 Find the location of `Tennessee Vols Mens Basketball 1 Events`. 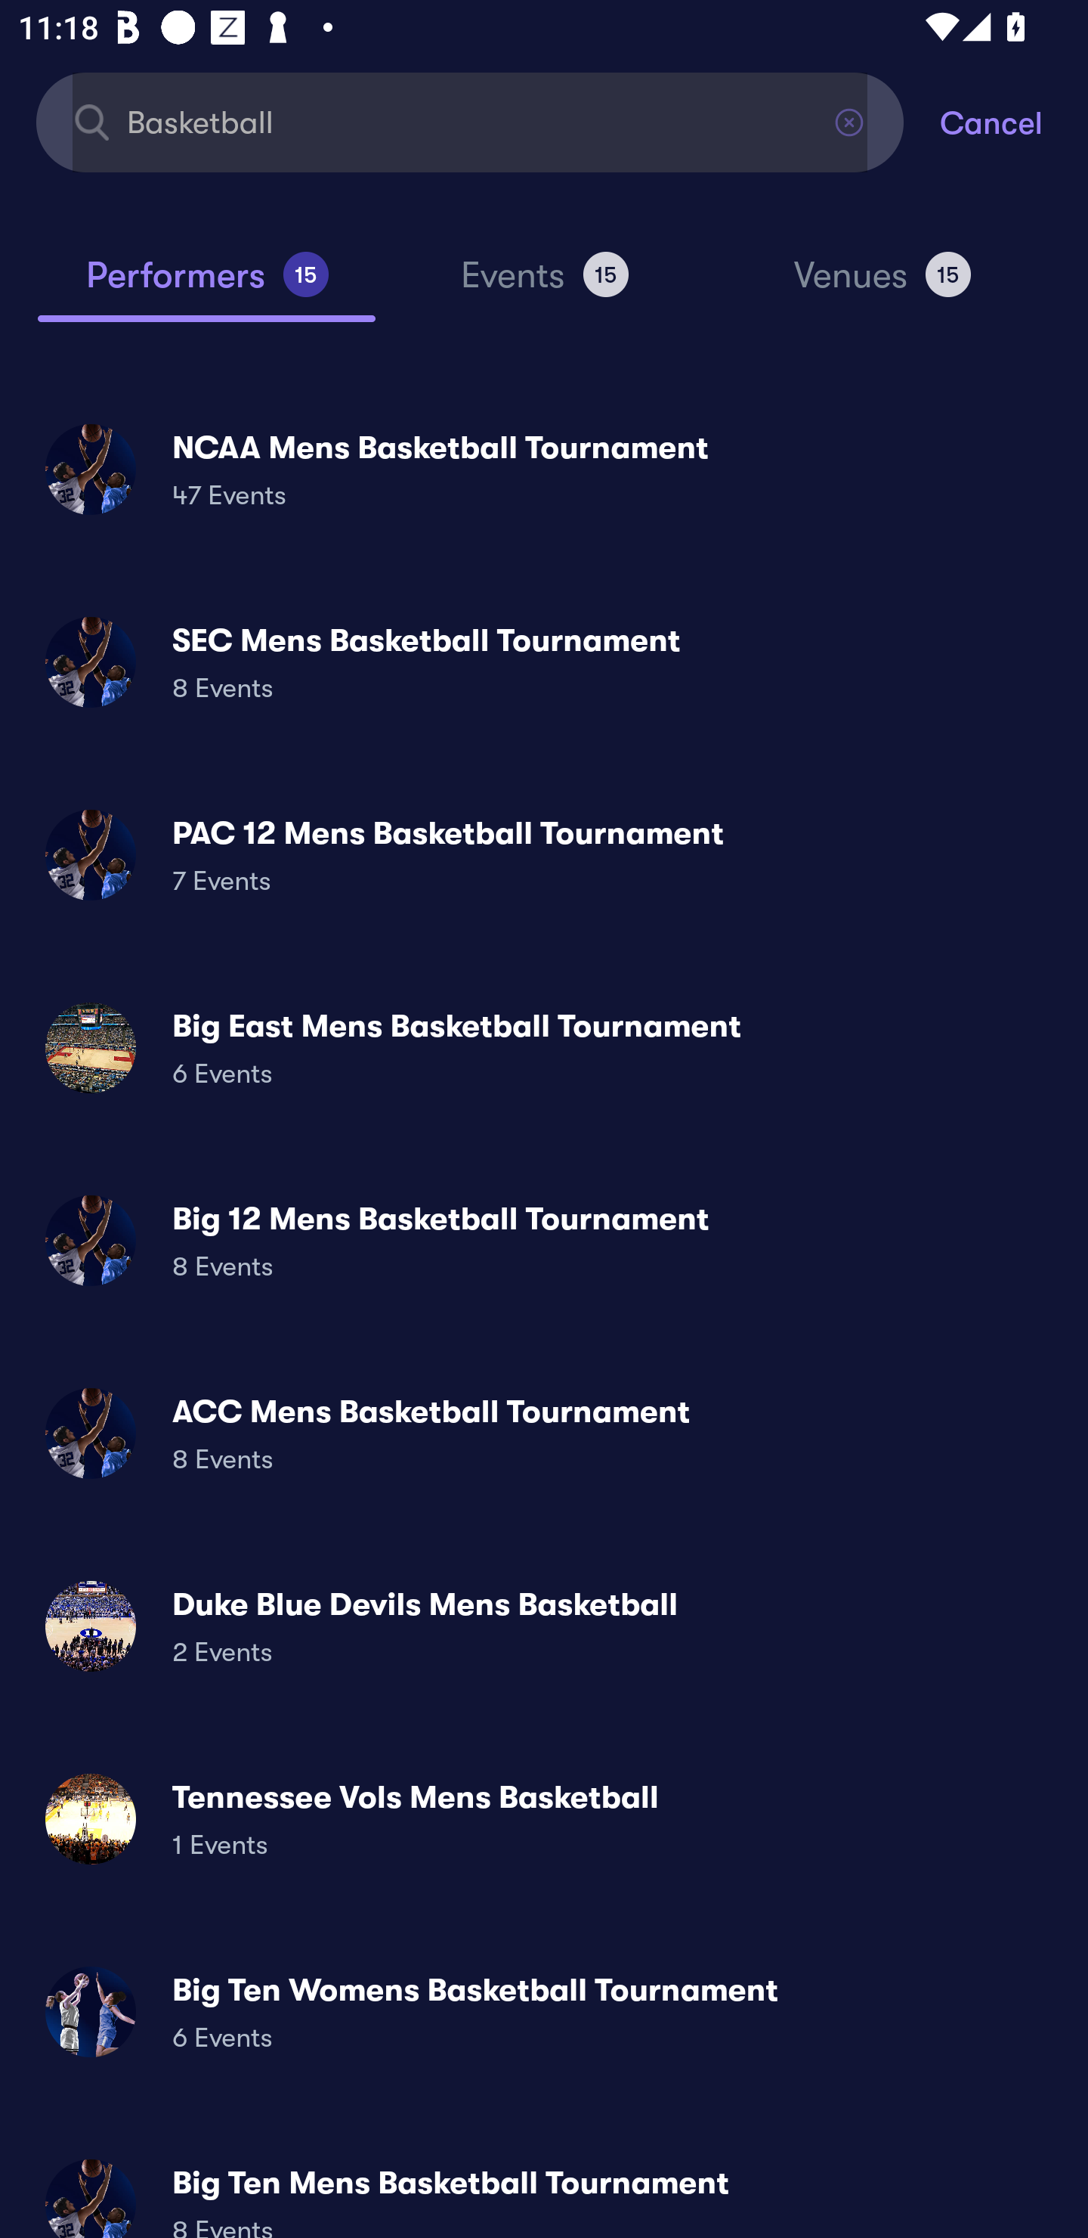

Tennessee Vols Mens Basketball 1 Events is located at coordinates (544, 1818).